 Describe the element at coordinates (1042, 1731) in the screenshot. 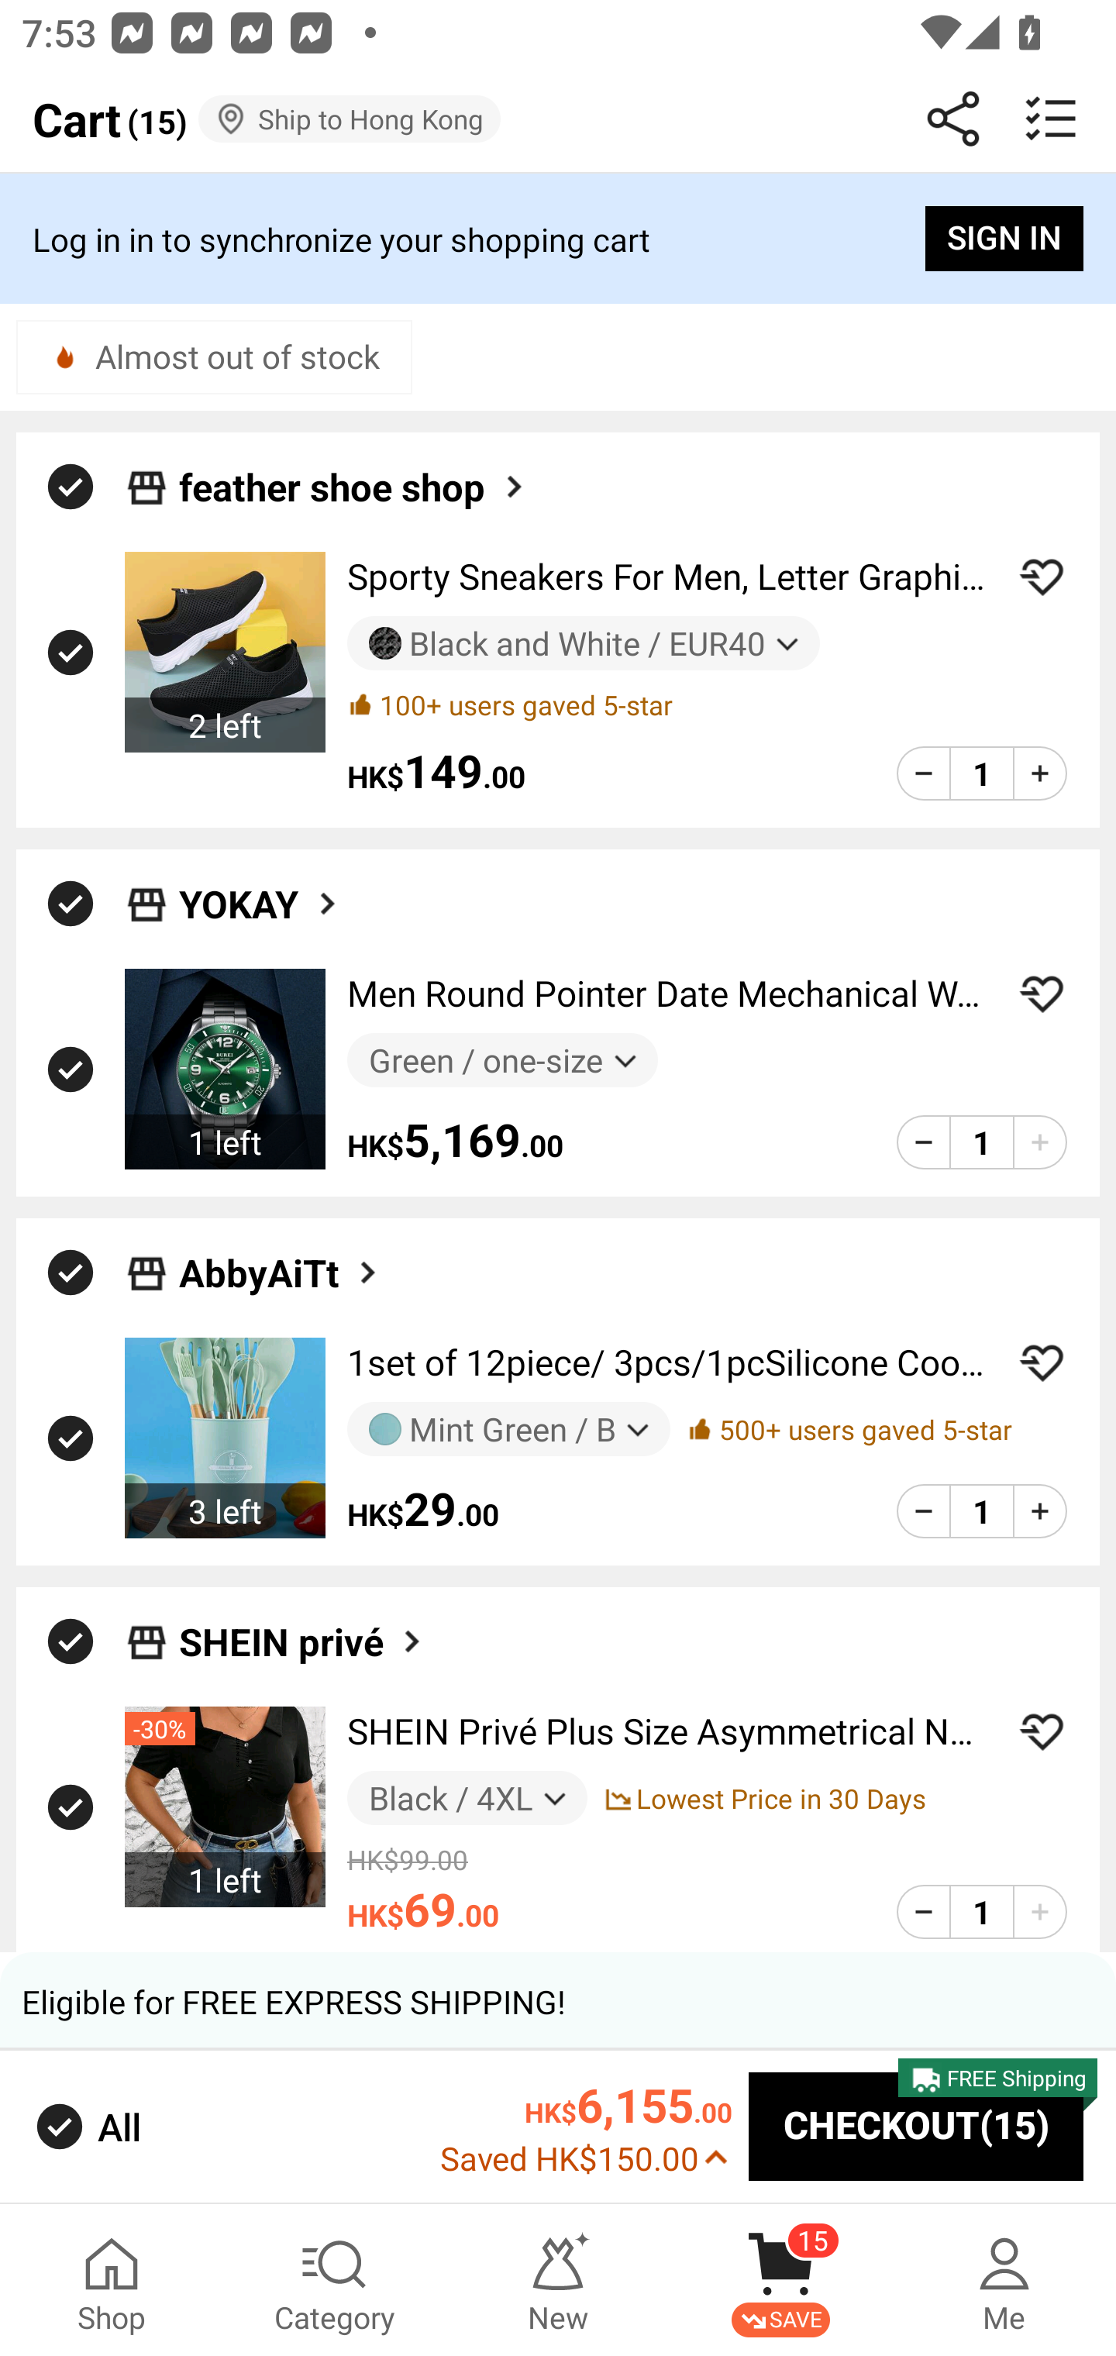

I see `ADD TO WISHLIST` at that location.